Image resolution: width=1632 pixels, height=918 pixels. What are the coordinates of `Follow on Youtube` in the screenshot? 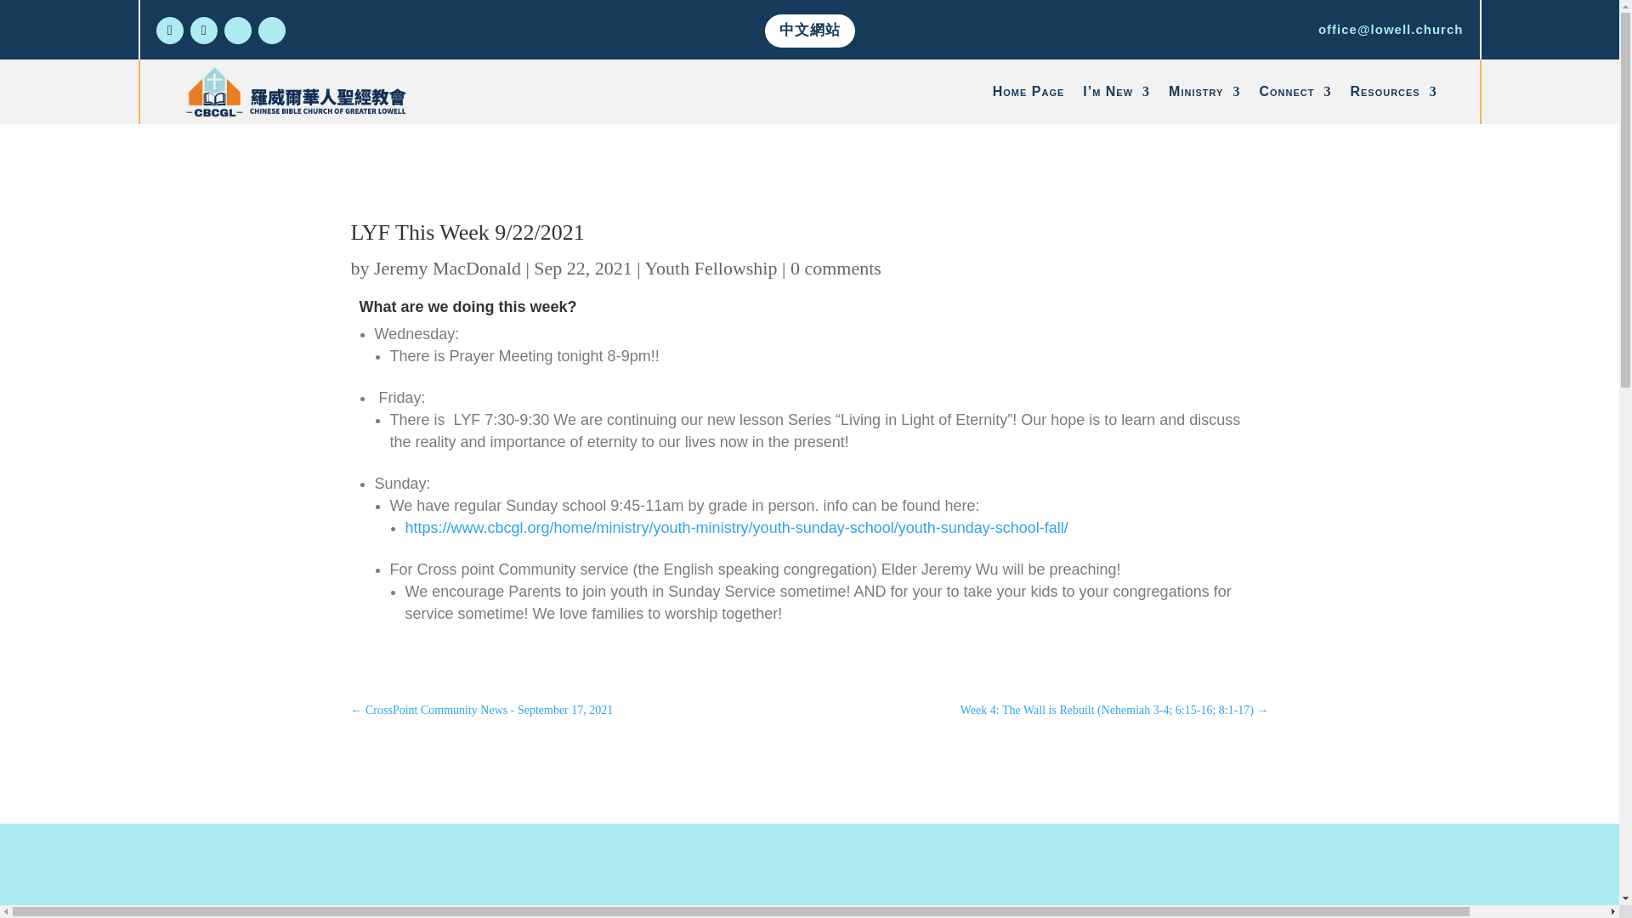 It's located at (204, 31).